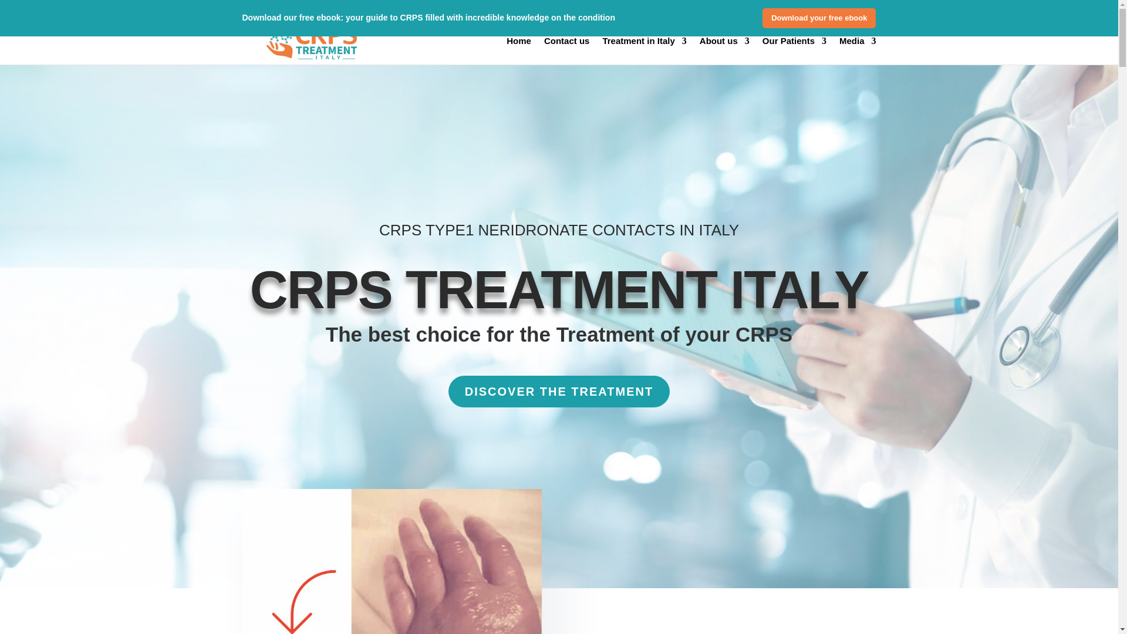  Describe the element at coordinates (391, 561) in the screenshot. I see `Original-patient-pictures` at that location.